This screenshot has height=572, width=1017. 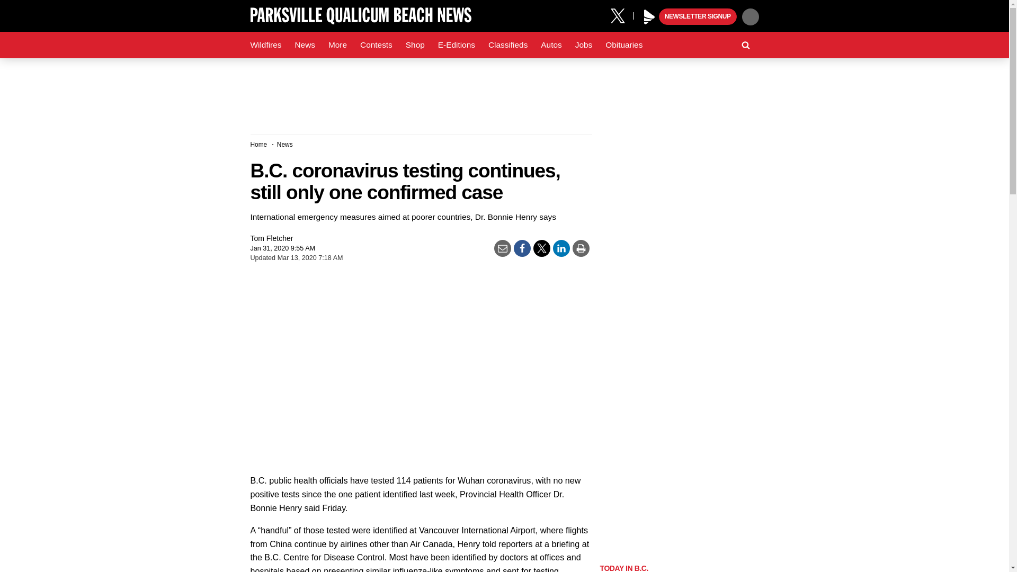 What do you see at coordinates (698, 17) in the screenshot?
I see `NEWSLETTER SIGNUP` at bounding box center [698, 17].